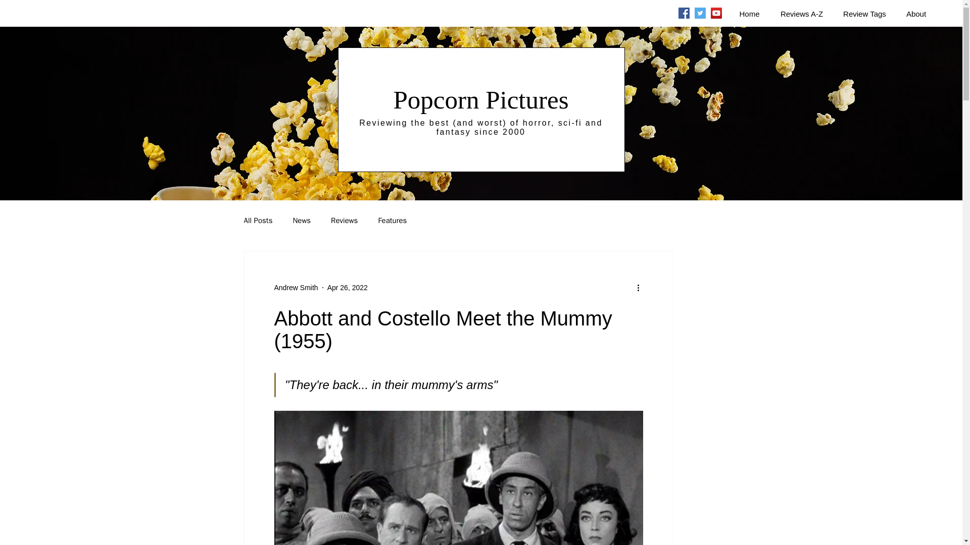  Describe the element at coordinates (344, 221) in the screenshot. I see `Reviews` at that location.